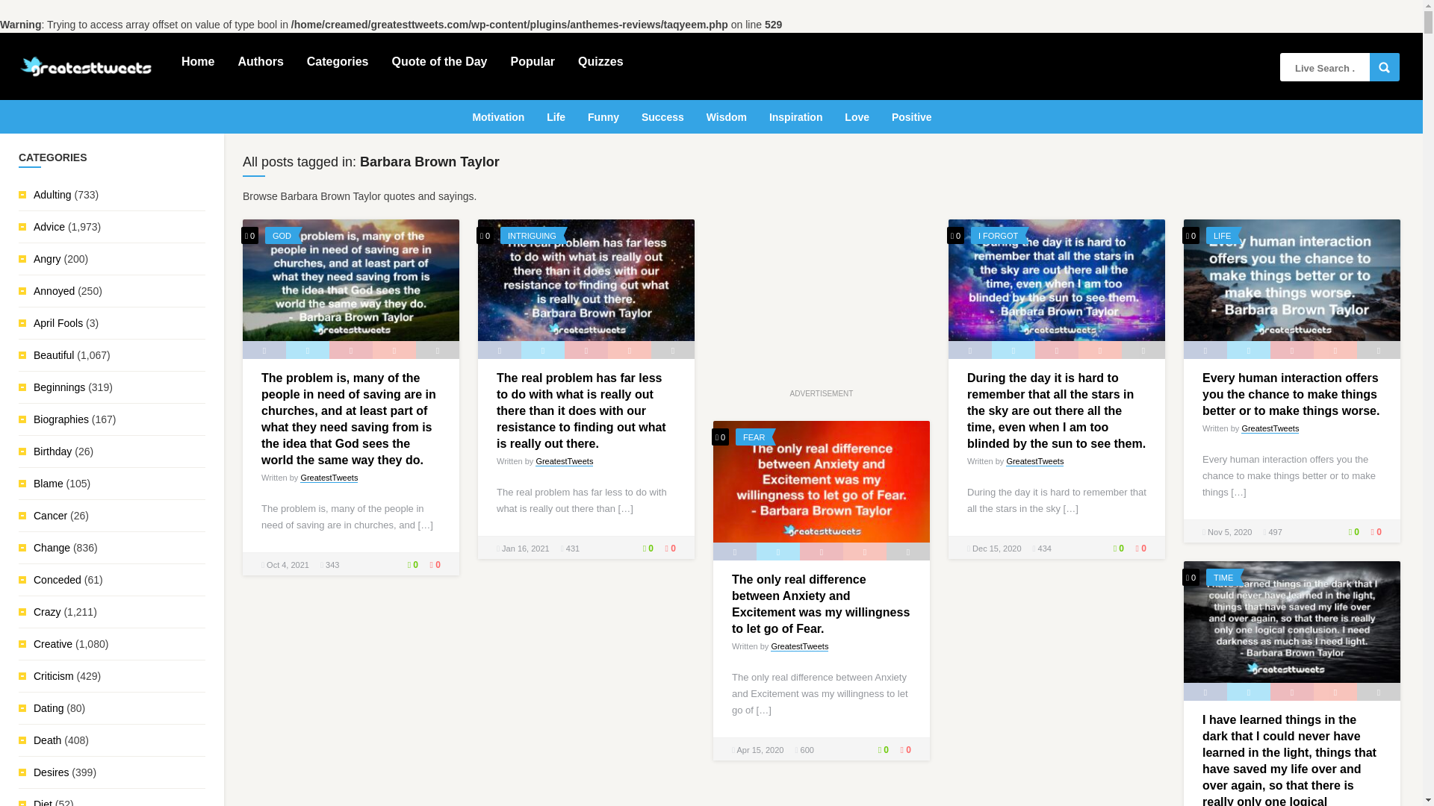 This screenshot has height=806, width=1434. What do you see at coordinates (48, 484) in the screenshot?
I see `Blame` at bounding box center [48, 484].